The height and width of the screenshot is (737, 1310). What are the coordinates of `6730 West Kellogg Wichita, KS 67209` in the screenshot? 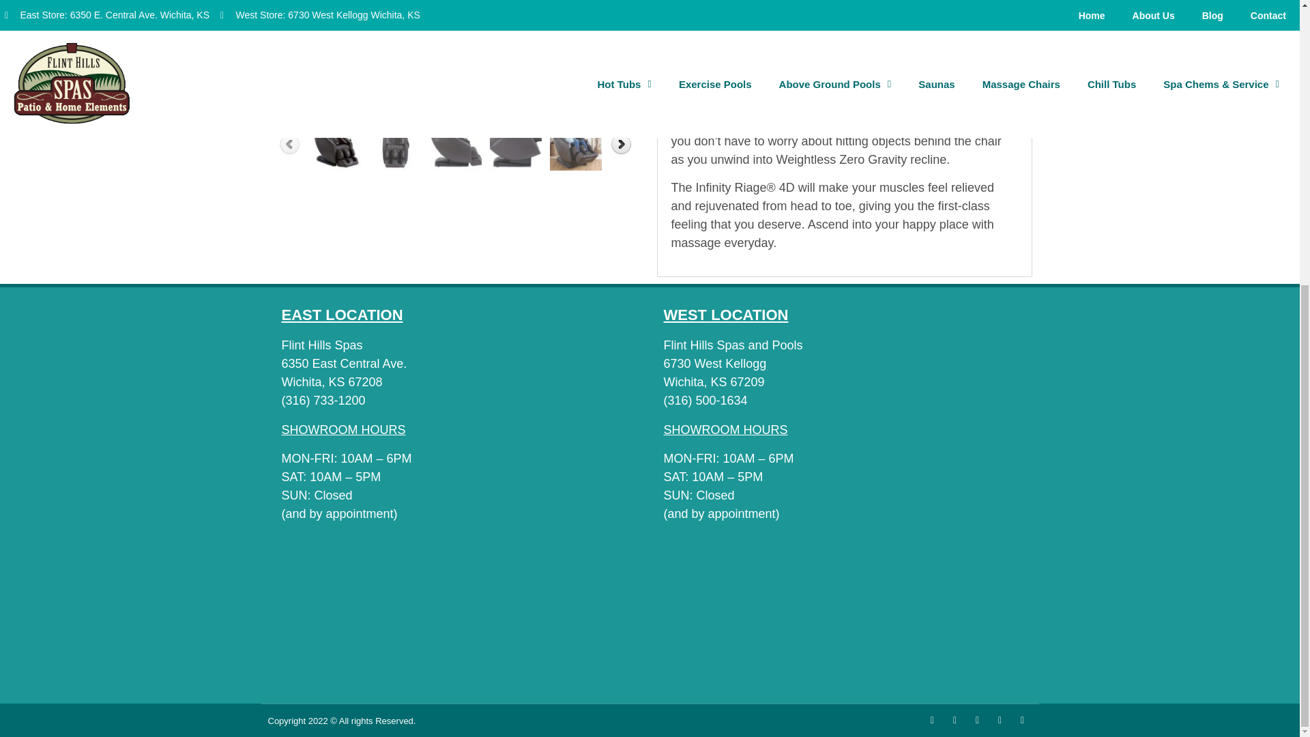 It's located at (840, 615).